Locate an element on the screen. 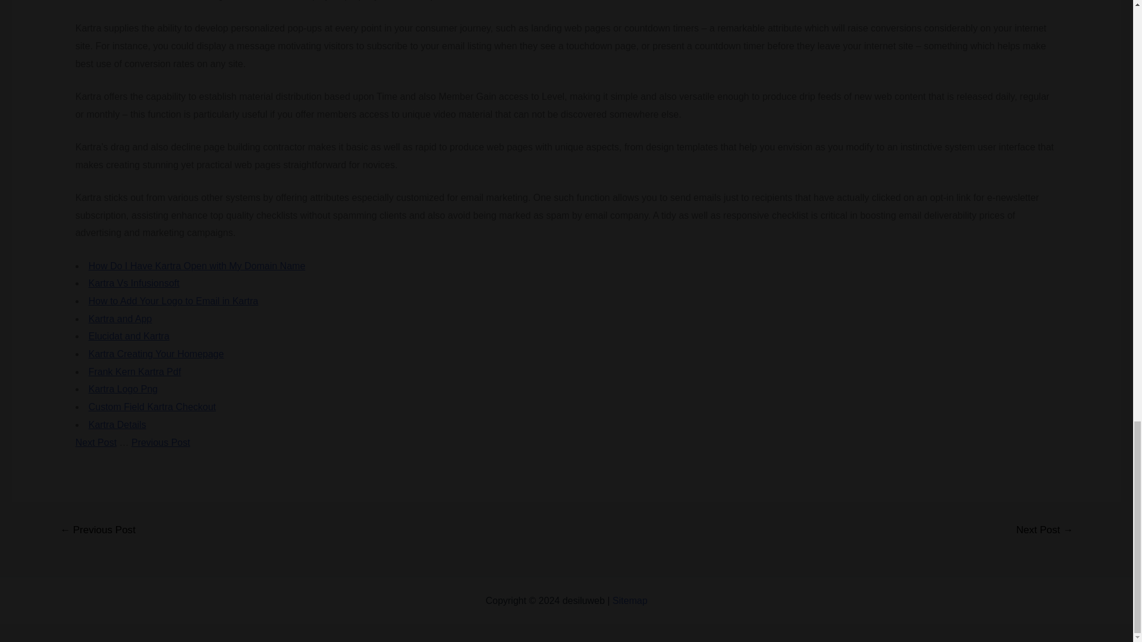 This screenshot has width=1142, height=642. Next Post is located at coordinates (95, 442).